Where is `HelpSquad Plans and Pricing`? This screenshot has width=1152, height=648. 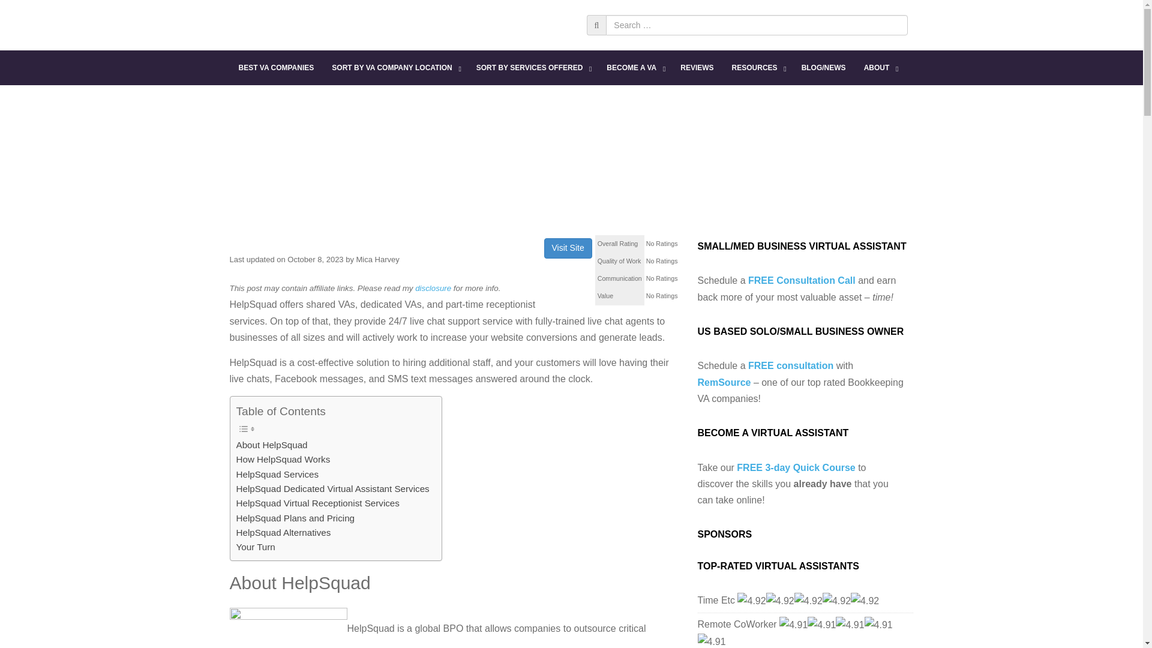 HelpSquad Plans and Pricing is located at coordinates (295, 518).